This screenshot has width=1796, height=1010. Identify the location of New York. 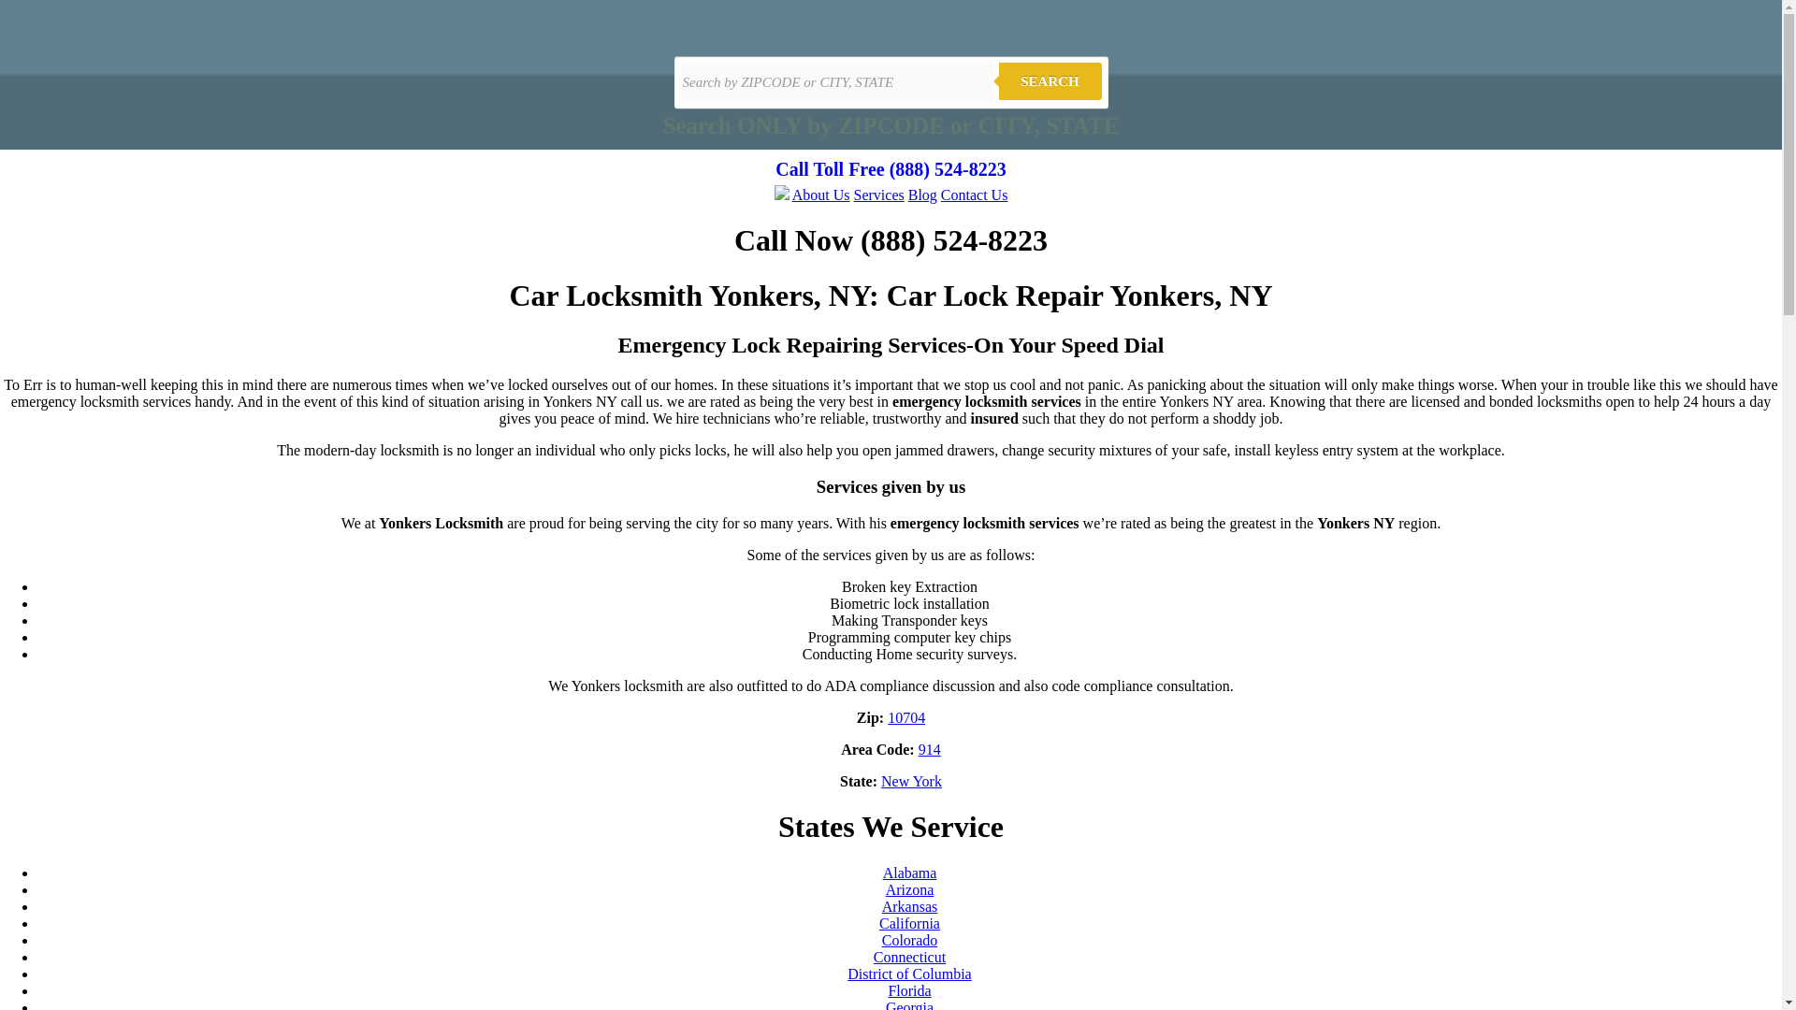
(911, 781).